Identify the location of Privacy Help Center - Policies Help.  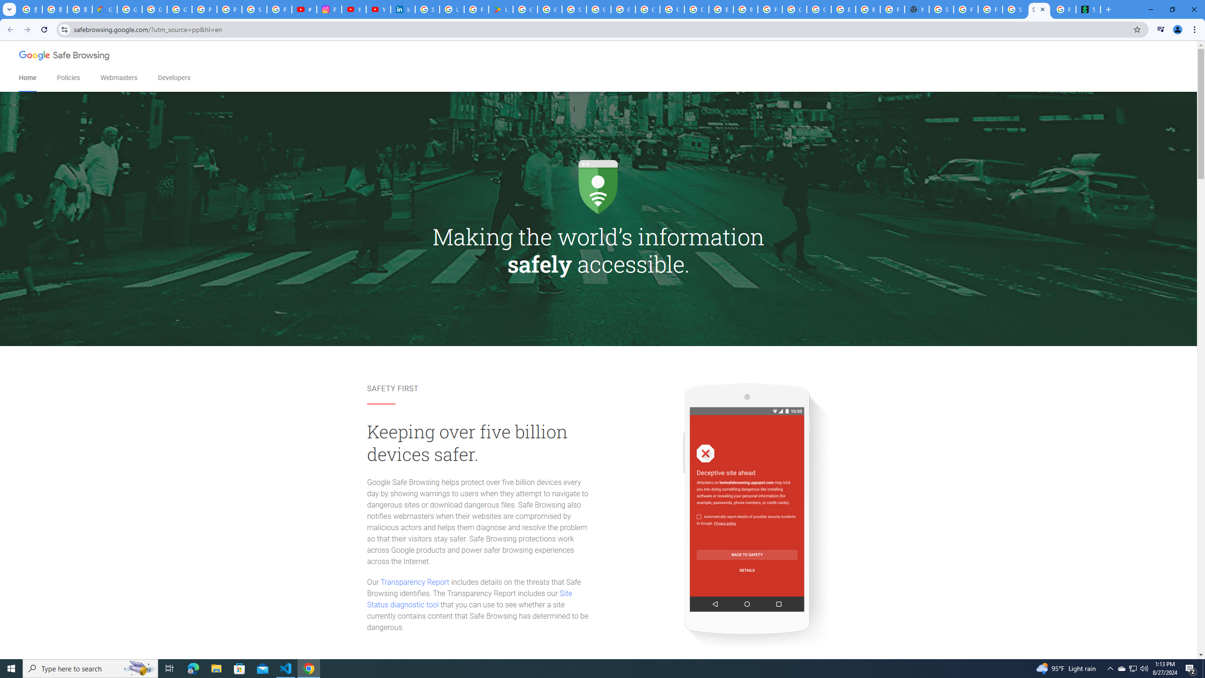
(230, 9).